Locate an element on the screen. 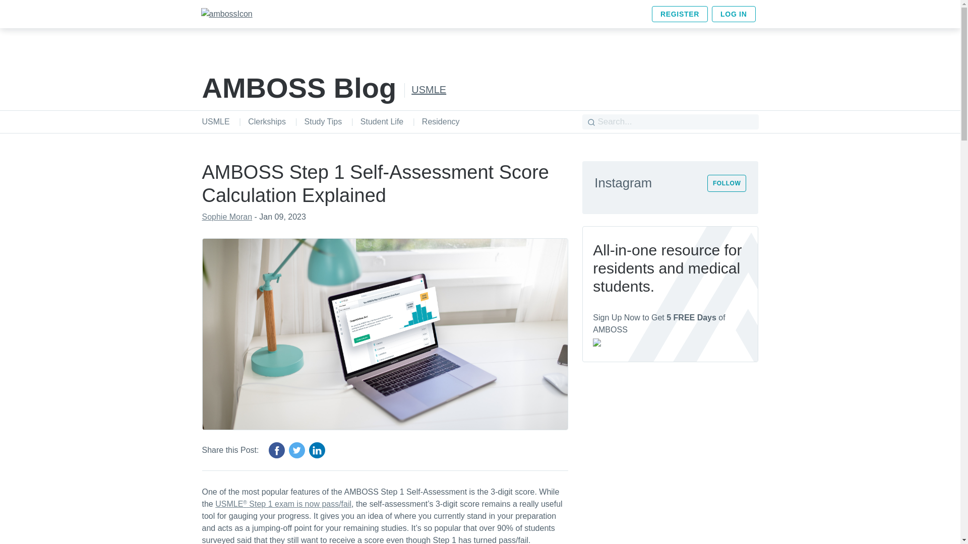 This screenshot has height=544, width=968. Sophie Moran is located at coordinates (226, 217).